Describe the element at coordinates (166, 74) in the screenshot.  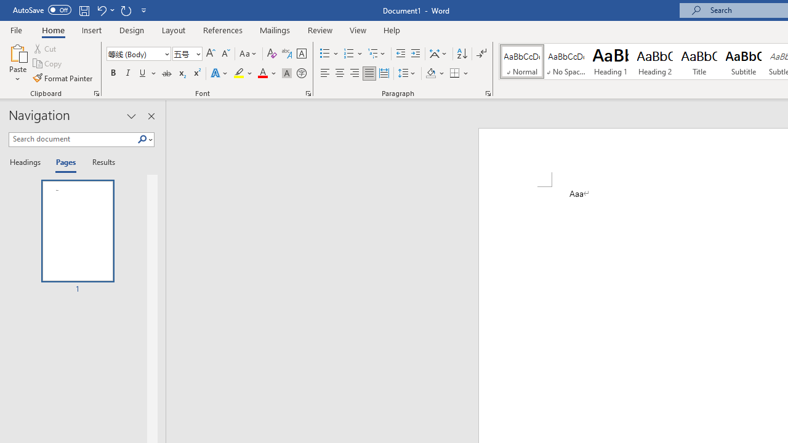
I see `Strikethrough` at that location.